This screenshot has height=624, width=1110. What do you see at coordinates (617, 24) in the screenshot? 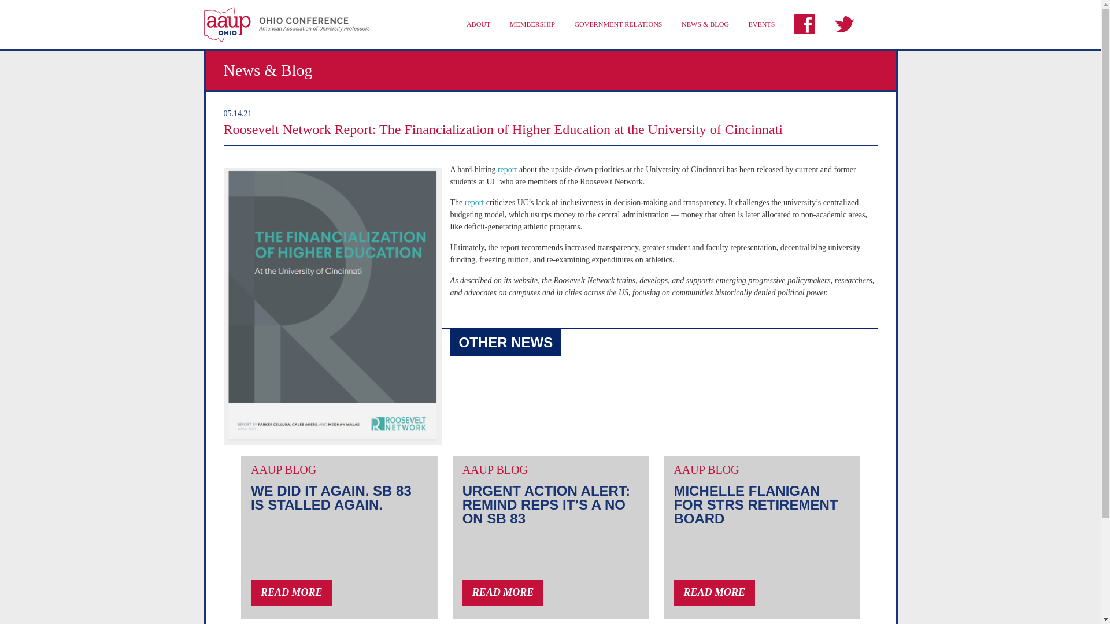
I see `GOVERNMENT RELATIONS` at bounding box center [617, 24].